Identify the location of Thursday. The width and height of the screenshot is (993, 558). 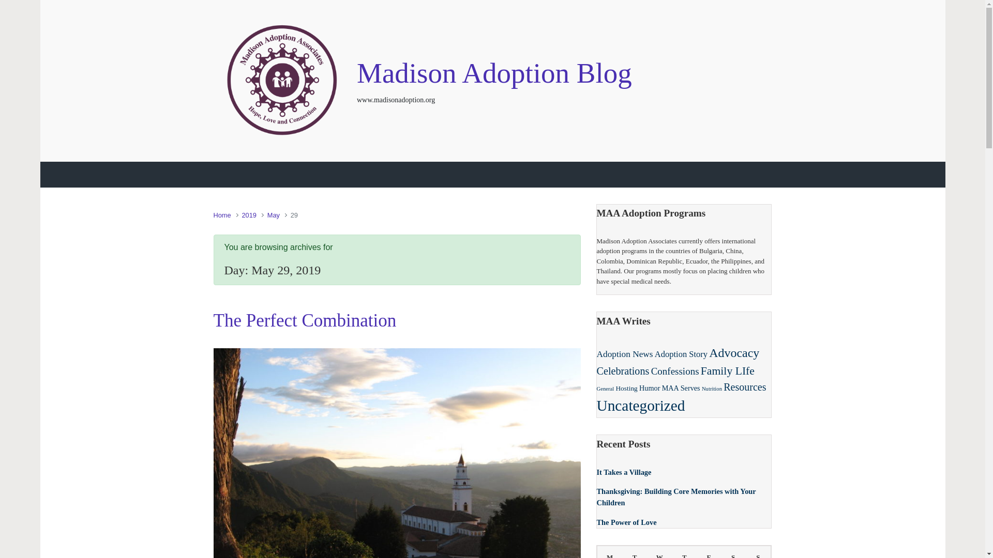
(684, 552).